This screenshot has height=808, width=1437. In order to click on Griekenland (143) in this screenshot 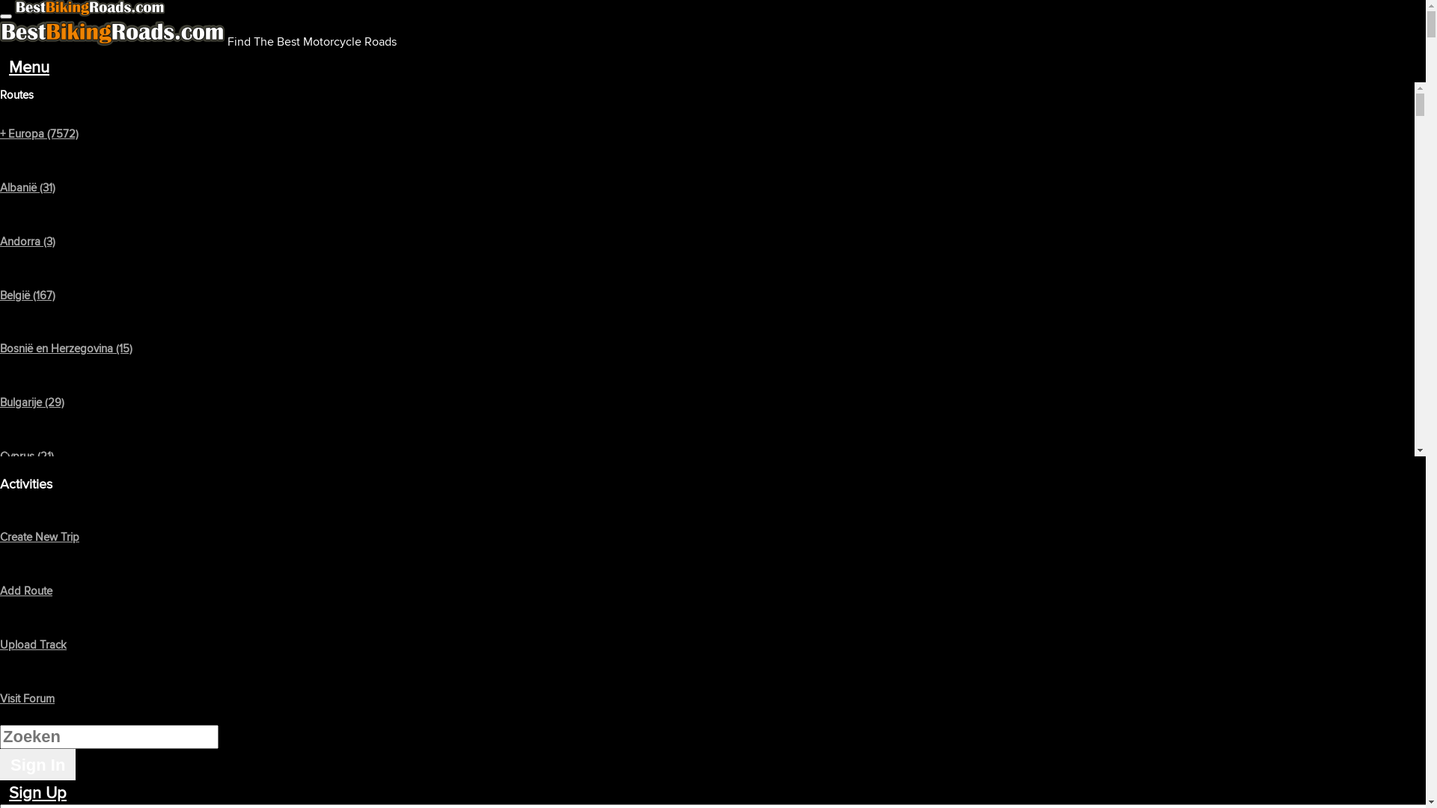, I will do `click(42, 778)`.